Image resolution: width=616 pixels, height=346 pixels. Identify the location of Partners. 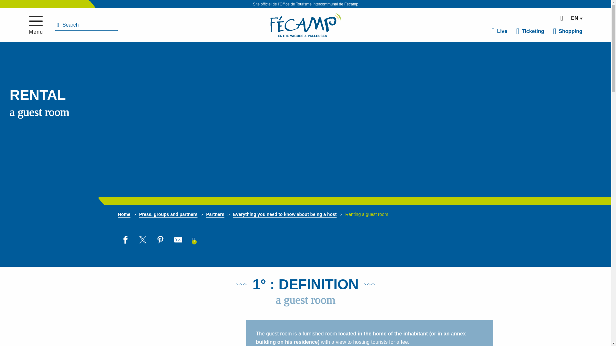
(215, 214).